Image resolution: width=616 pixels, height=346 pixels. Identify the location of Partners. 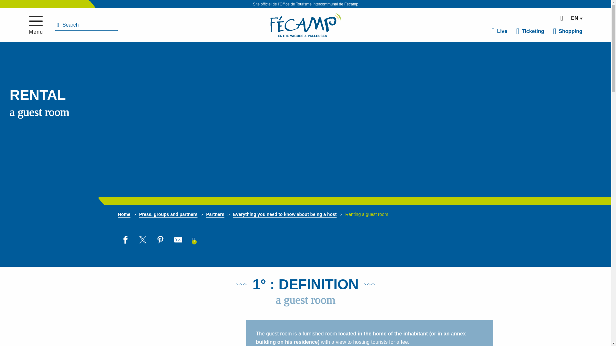
(215, 214).